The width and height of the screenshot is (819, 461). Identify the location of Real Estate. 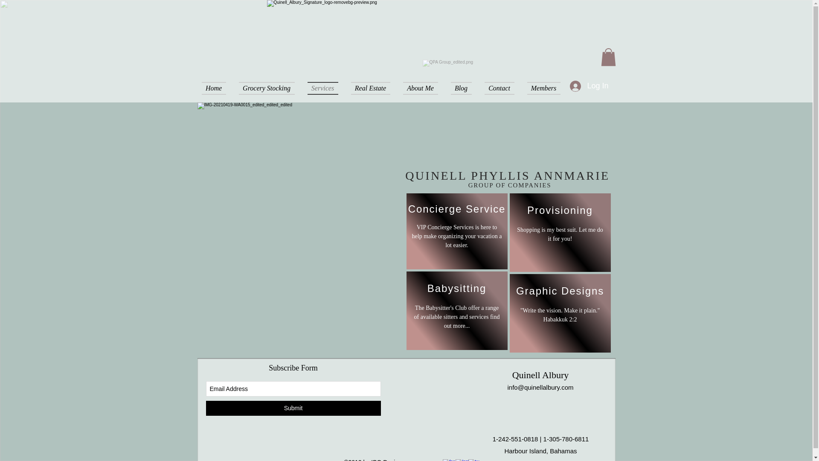
(370, 88).